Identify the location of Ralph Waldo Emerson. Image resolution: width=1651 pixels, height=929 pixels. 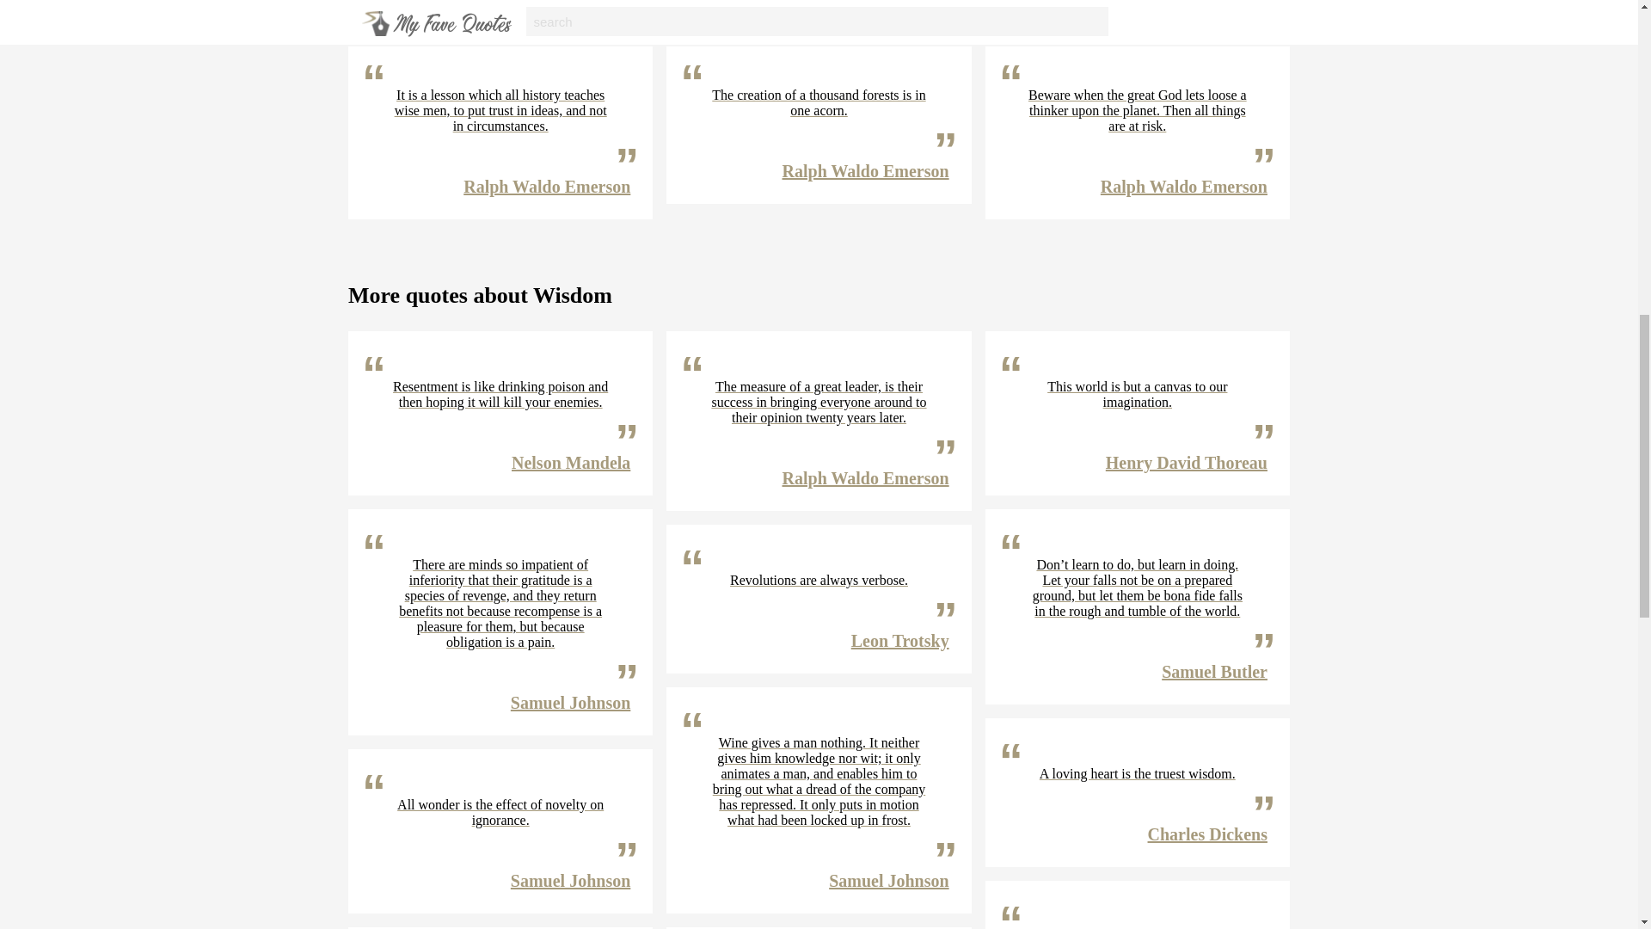
(1184, 2).